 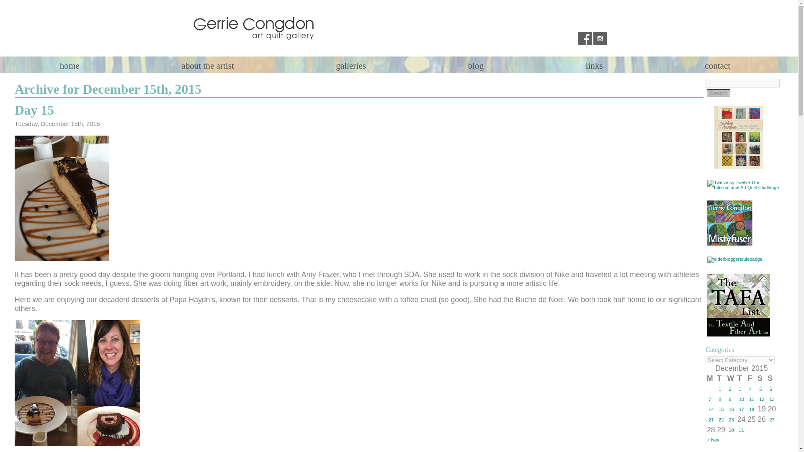 What do you see at coordinates (741, 389) in the screenshot?
I see `3` at bounding box center [741, 389].